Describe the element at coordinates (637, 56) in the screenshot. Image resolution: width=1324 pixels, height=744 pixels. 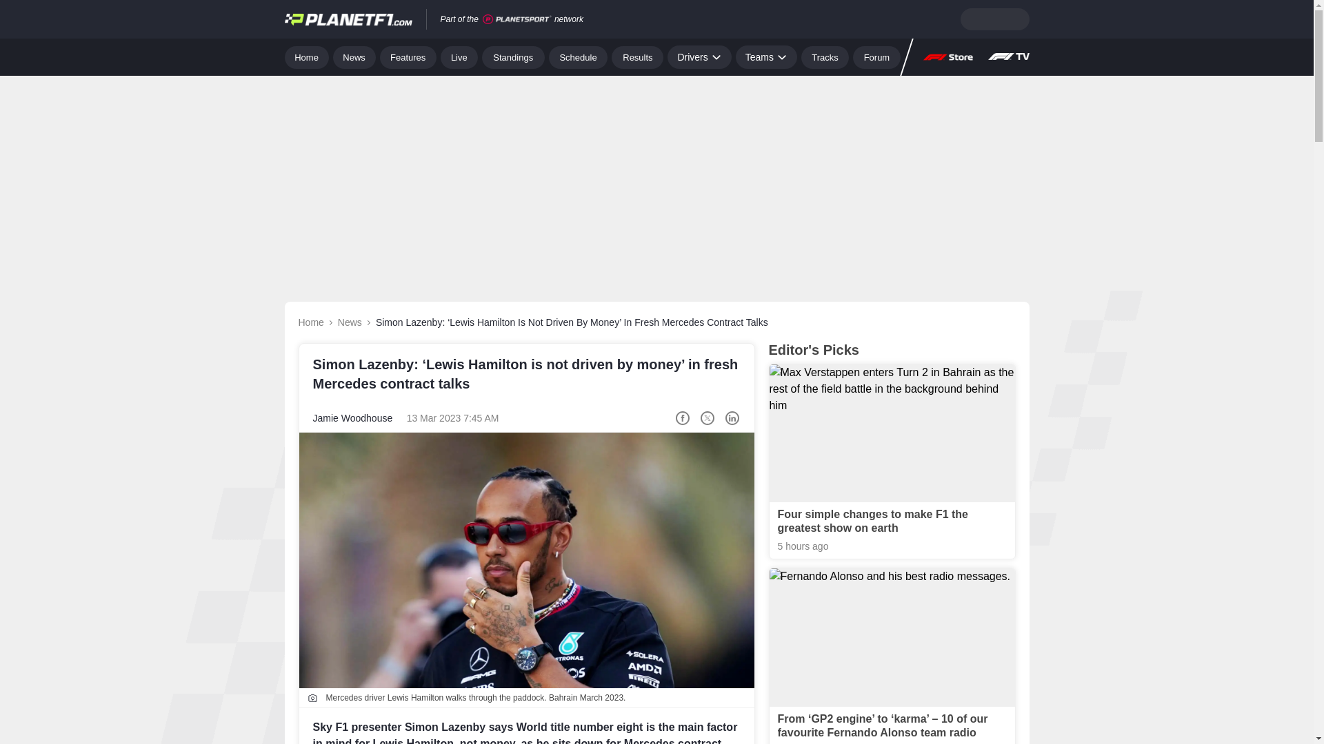
I see `Results` at that location.